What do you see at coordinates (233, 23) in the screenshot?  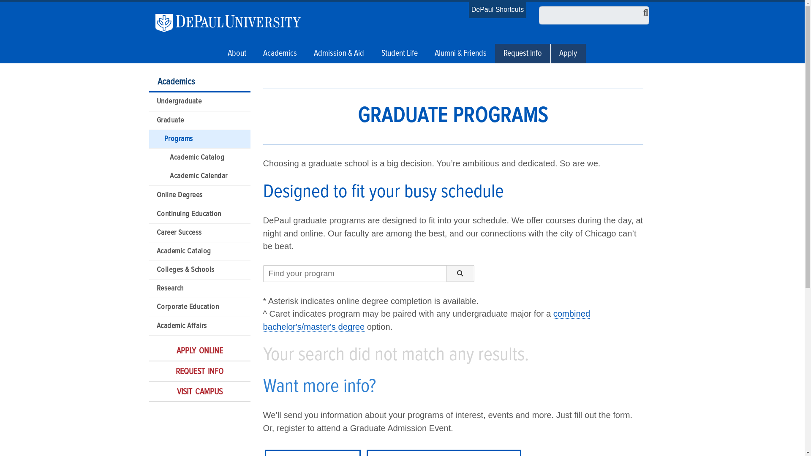 I see `DePaul University` at bounding box center [233, 23].